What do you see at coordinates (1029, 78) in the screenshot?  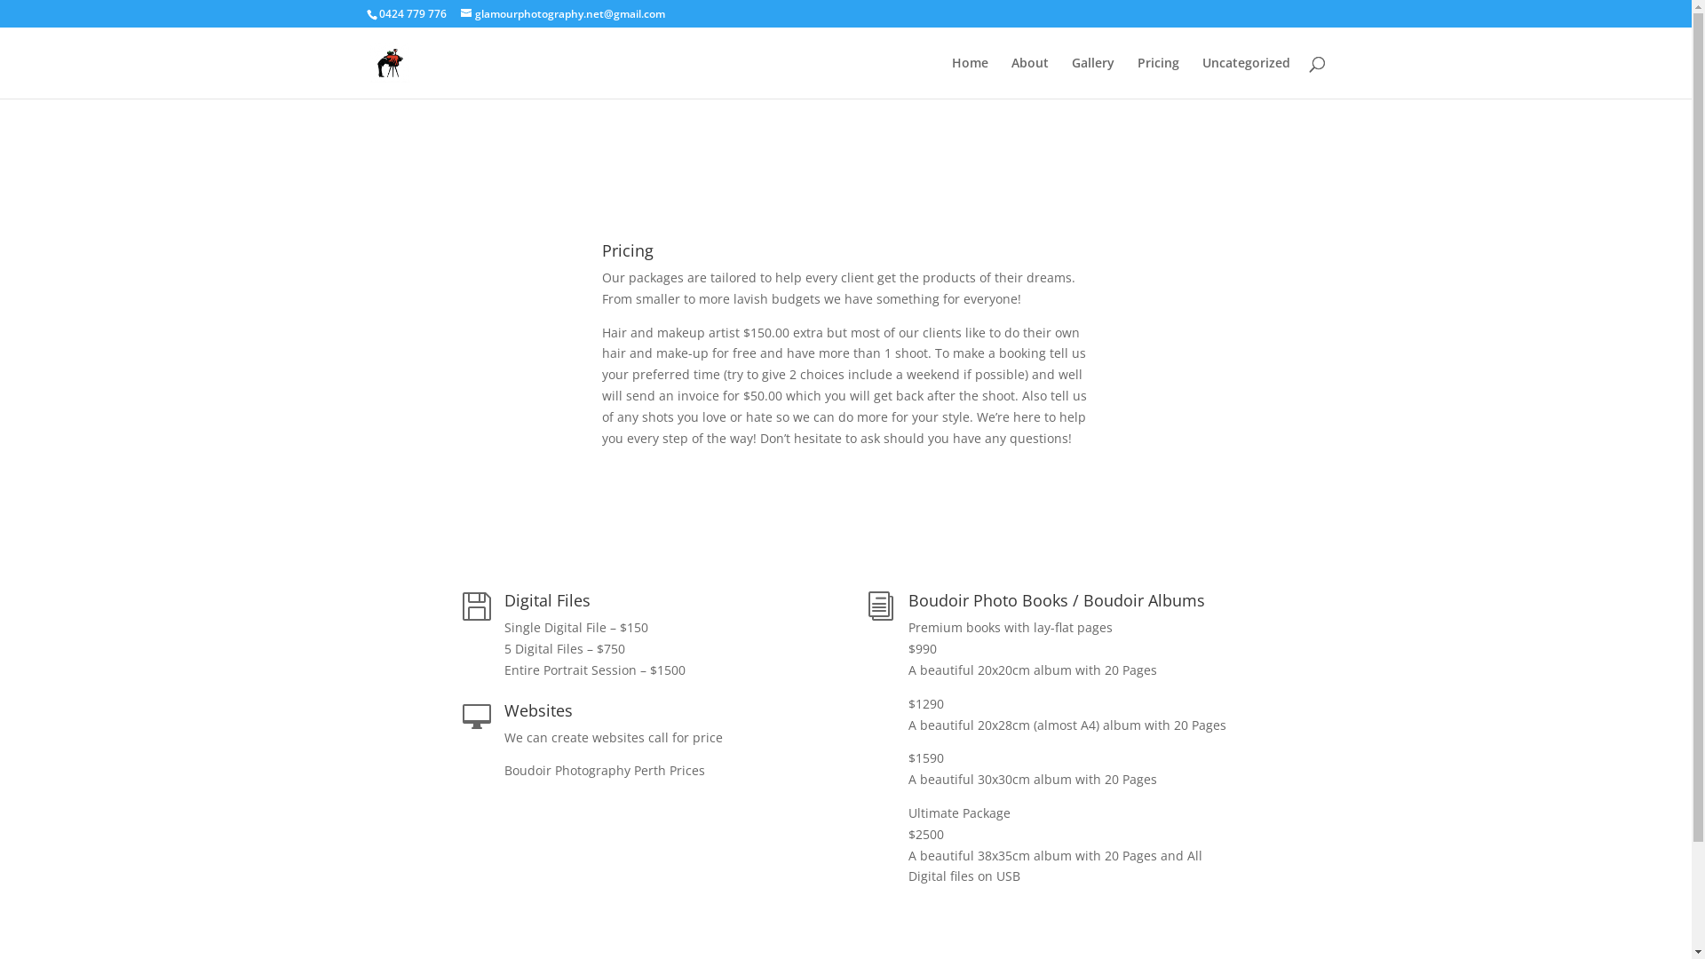 I see `About` at bounding box center [1029, 78].